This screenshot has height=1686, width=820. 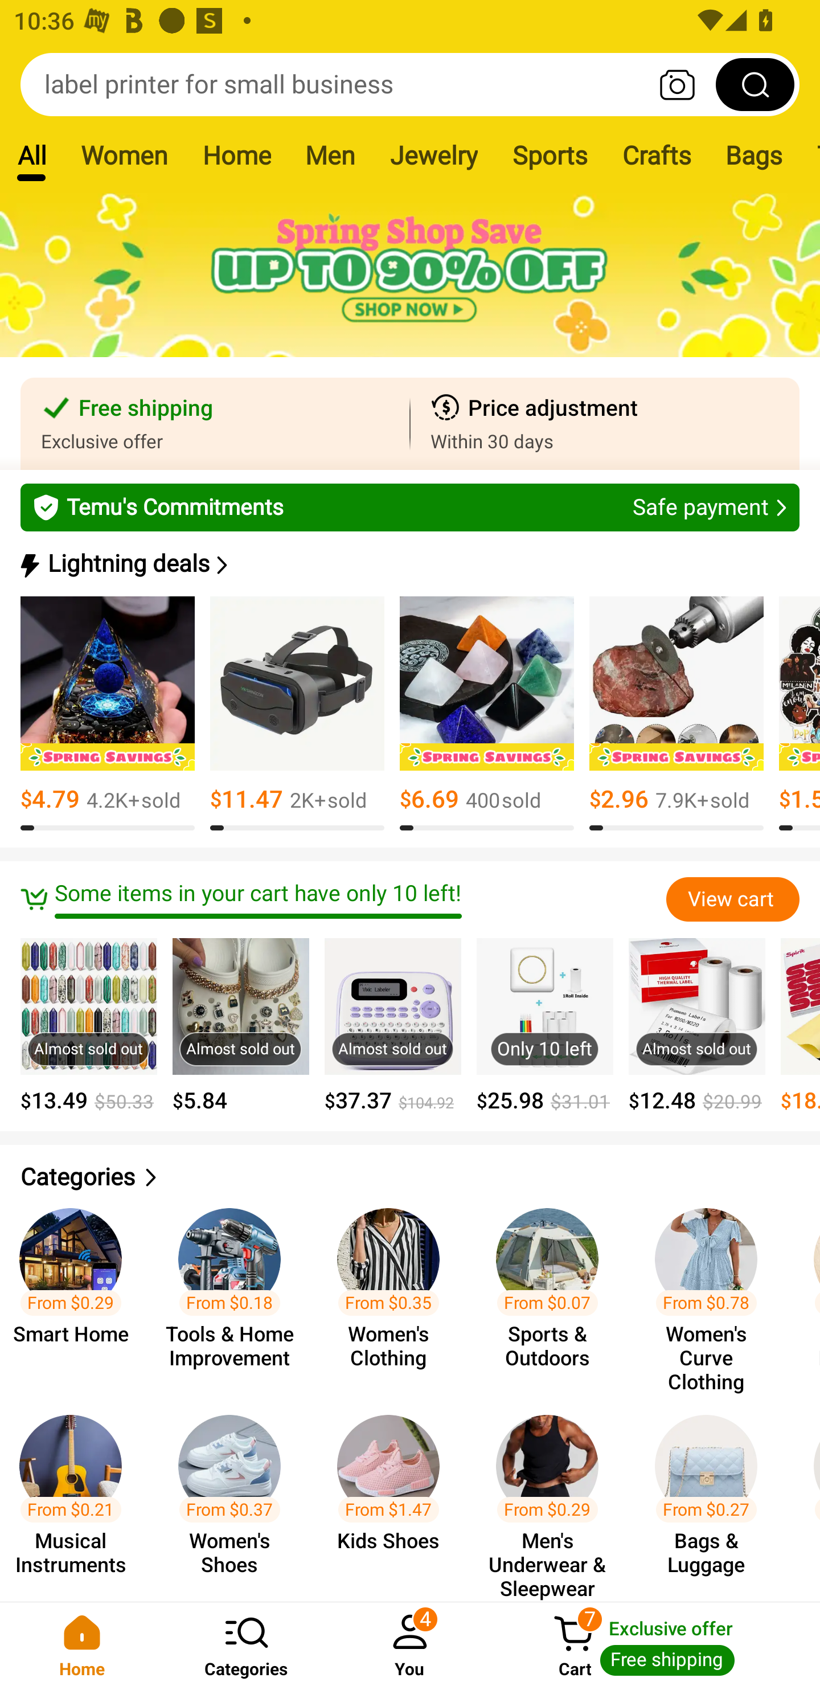 I want to click on Almost sold out $12.48 $20.99, so click(x=697, y=1025).